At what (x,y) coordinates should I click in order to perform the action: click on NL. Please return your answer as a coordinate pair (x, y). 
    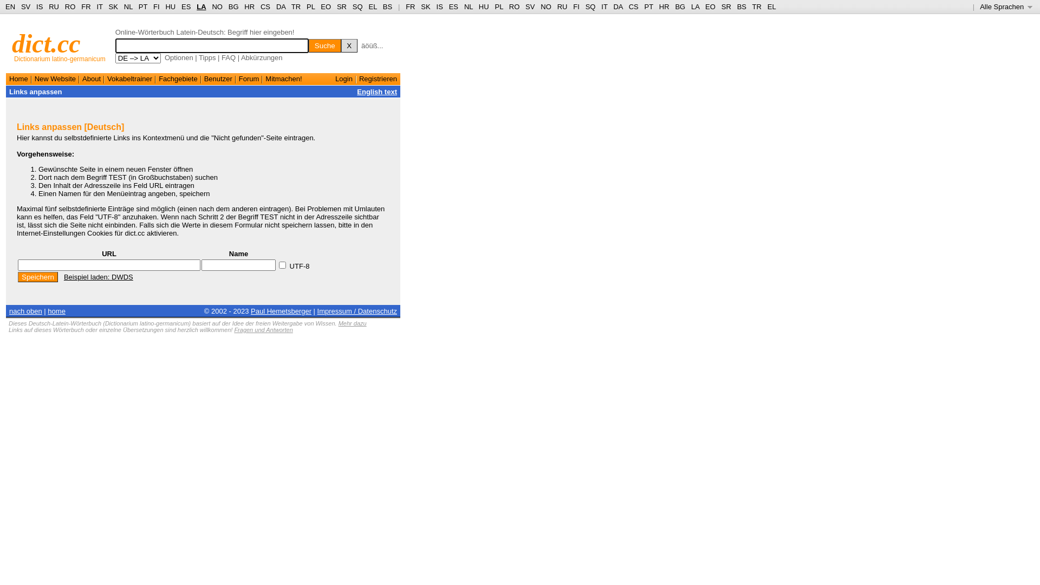
    Looking at the image, I should click on (469, 6).